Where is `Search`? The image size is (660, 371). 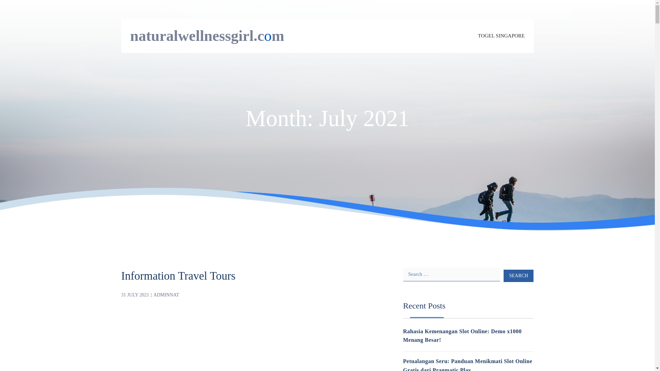 Search is located at coordinates (518, 276).